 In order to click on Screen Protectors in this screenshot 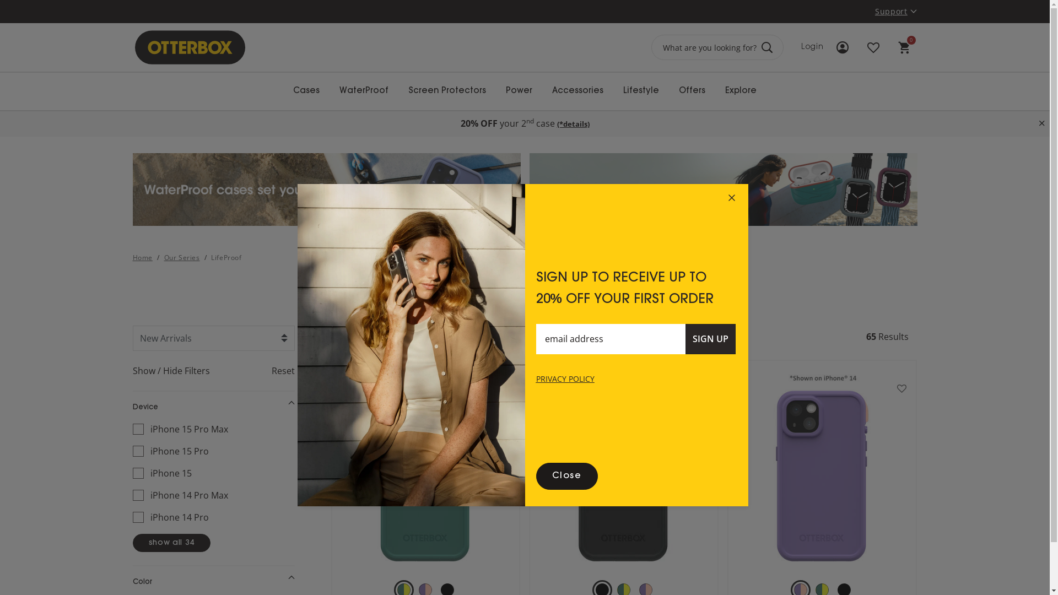, I will do `click(447, 91)`.